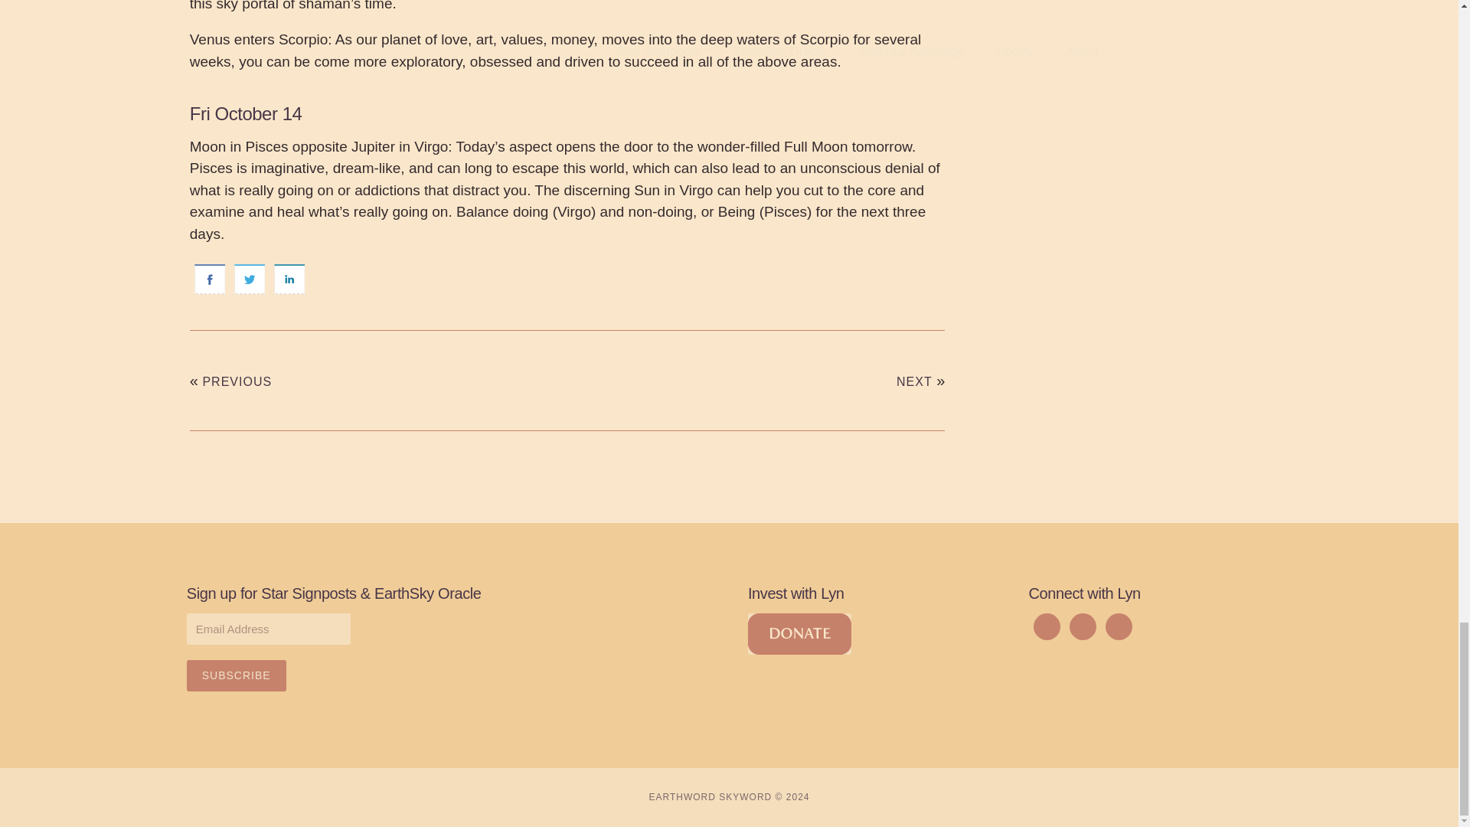  Describe the element at coordinates (799, 634) in the screenshot. I see `PayPal - The safer, easier way to pay online!` at that location.